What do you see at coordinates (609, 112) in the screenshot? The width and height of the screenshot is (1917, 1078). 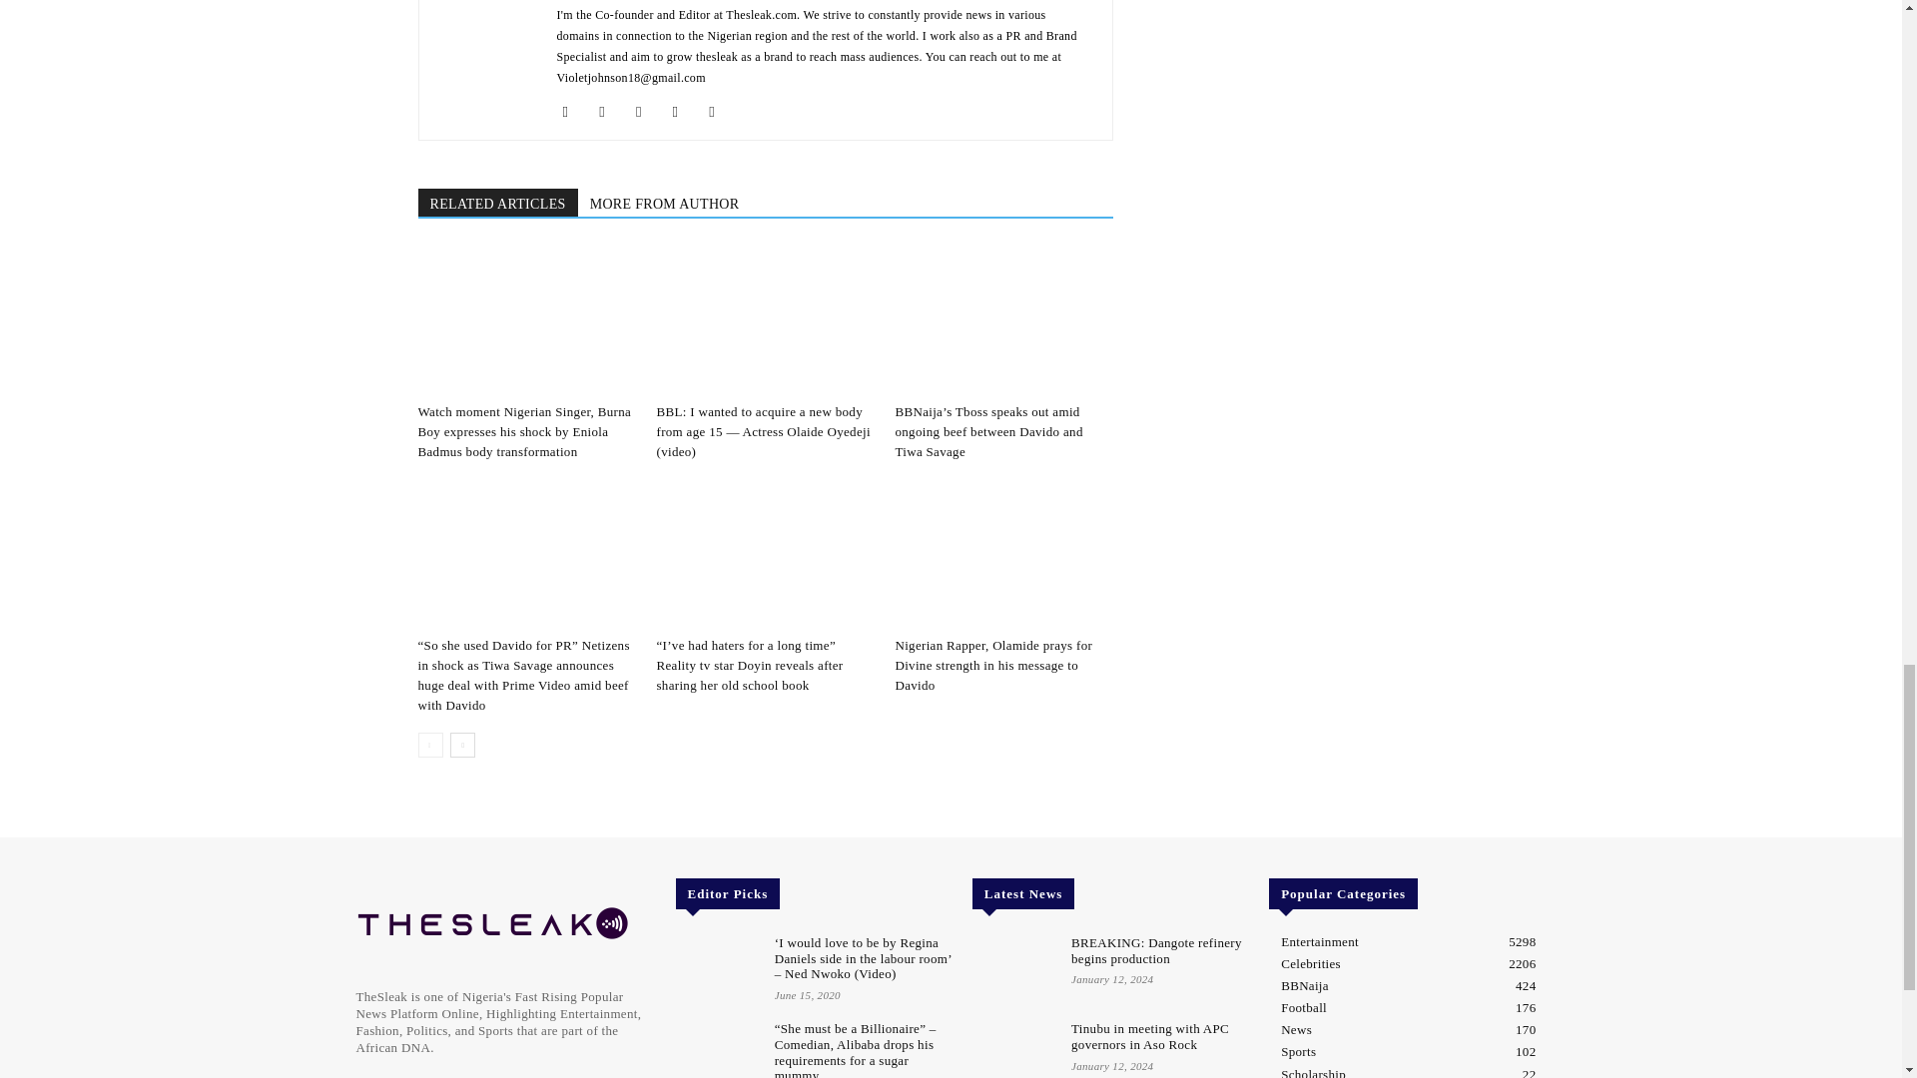 I see `Instagram` at bounding box center [609, 112].